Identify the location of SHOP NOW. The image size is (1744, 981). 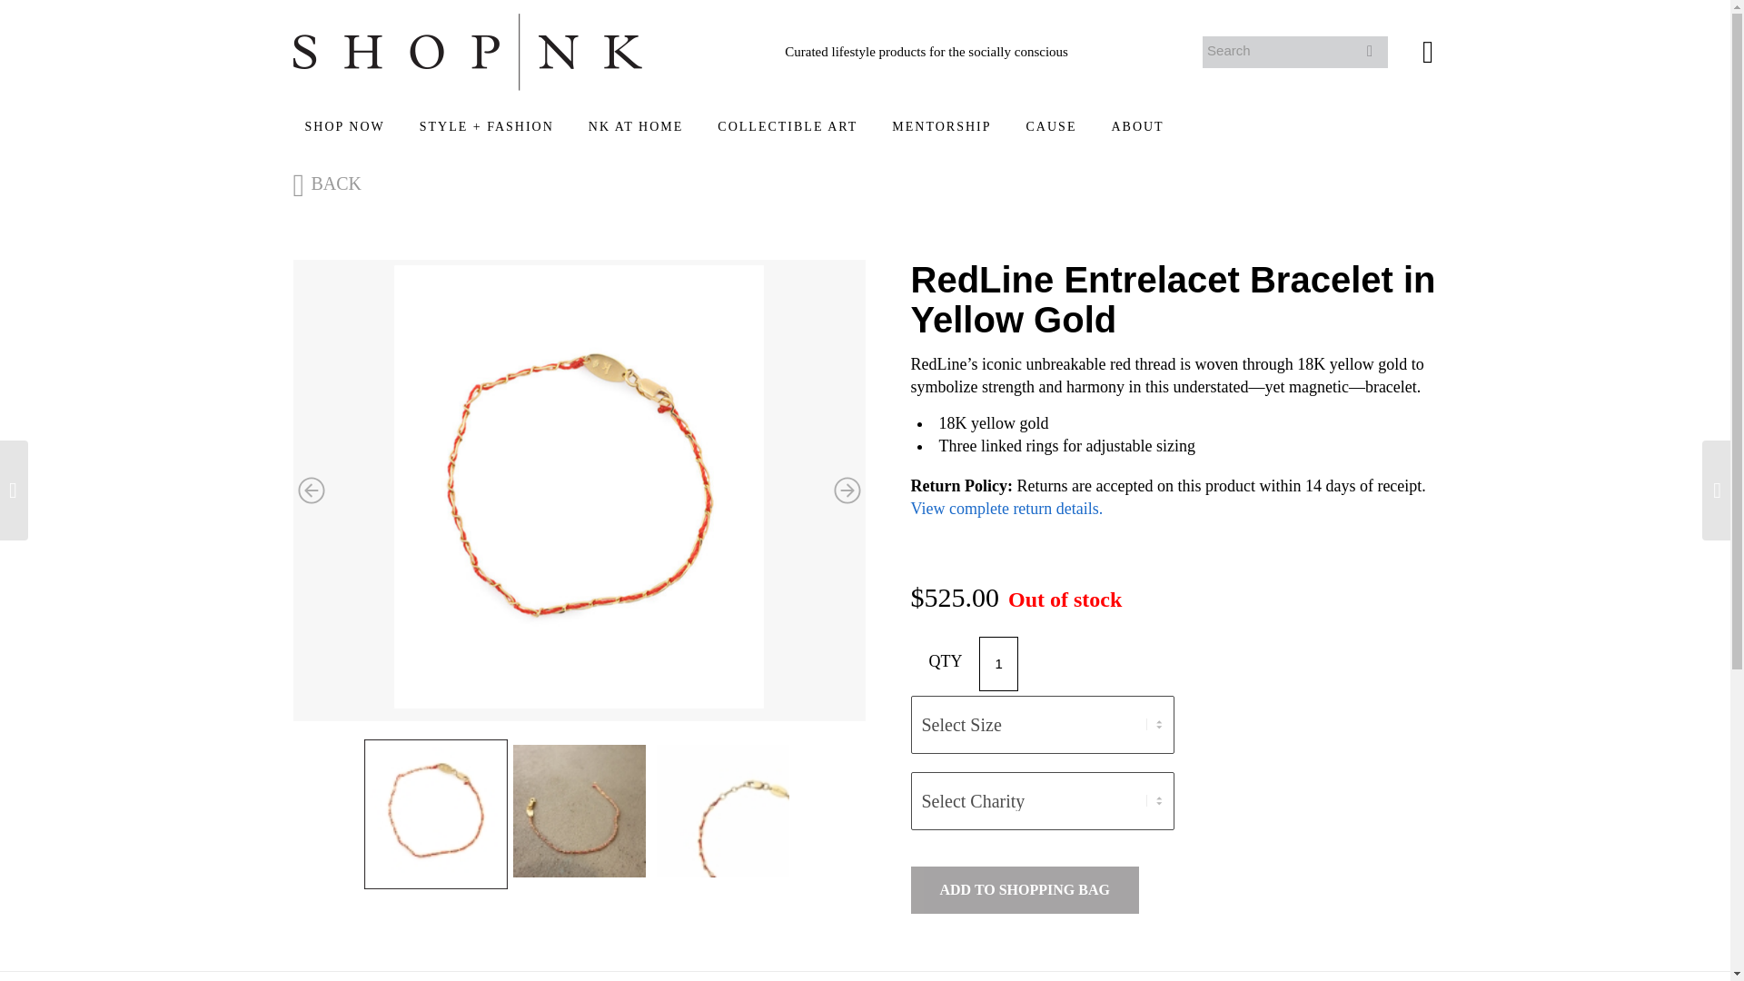
(343, 127).